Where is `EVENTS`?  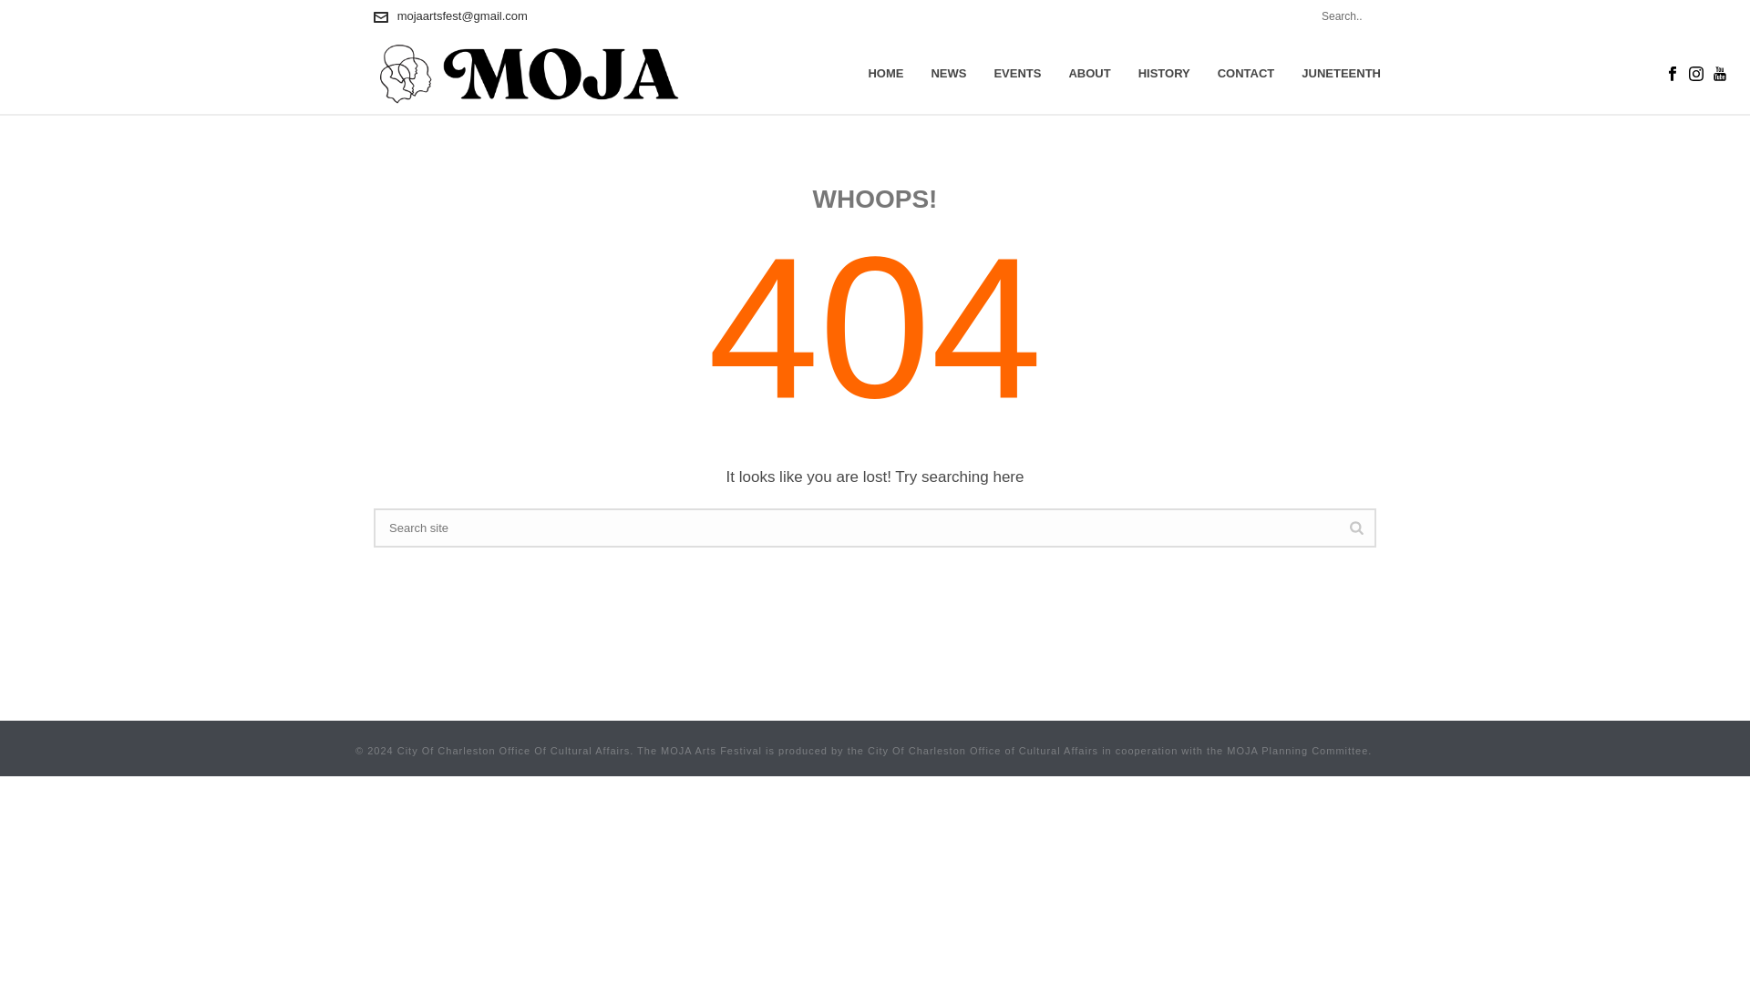
EVENTS is located at coordinates (1017, 73).